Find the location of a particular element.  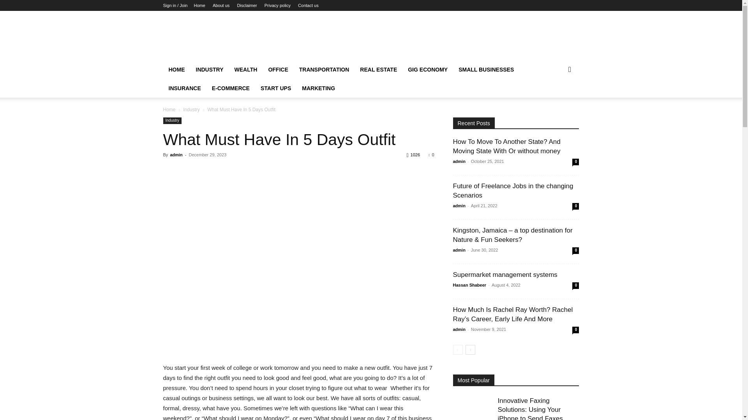

INSURANCE is located at coordinates (185, 88).